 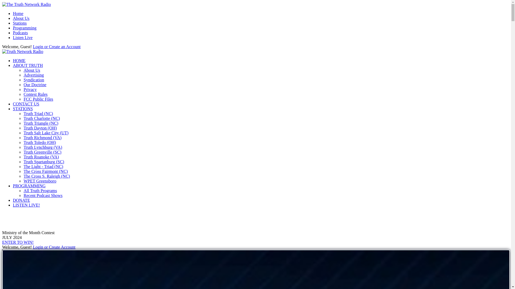 I want to click on WPET Greensboro, so click(x=40, y=181).